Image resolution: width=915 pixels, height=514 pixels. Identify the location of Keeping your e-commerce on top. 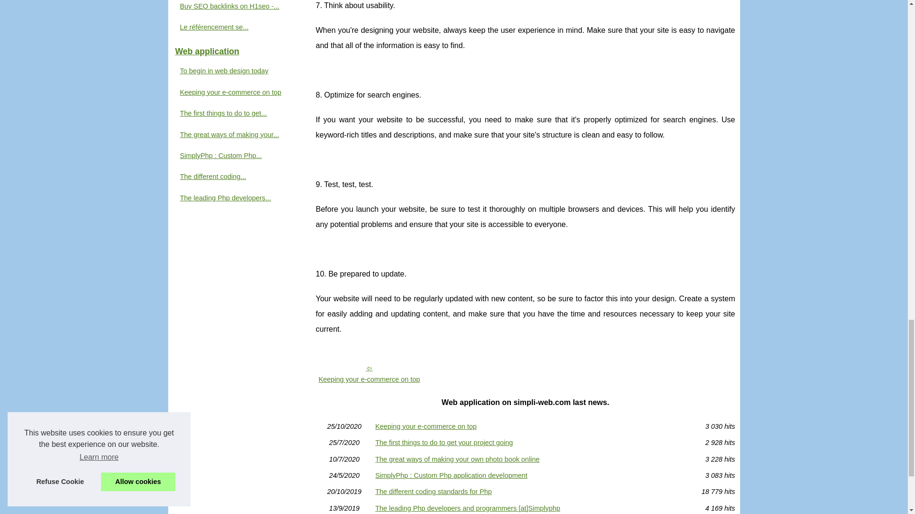
(369, 373).